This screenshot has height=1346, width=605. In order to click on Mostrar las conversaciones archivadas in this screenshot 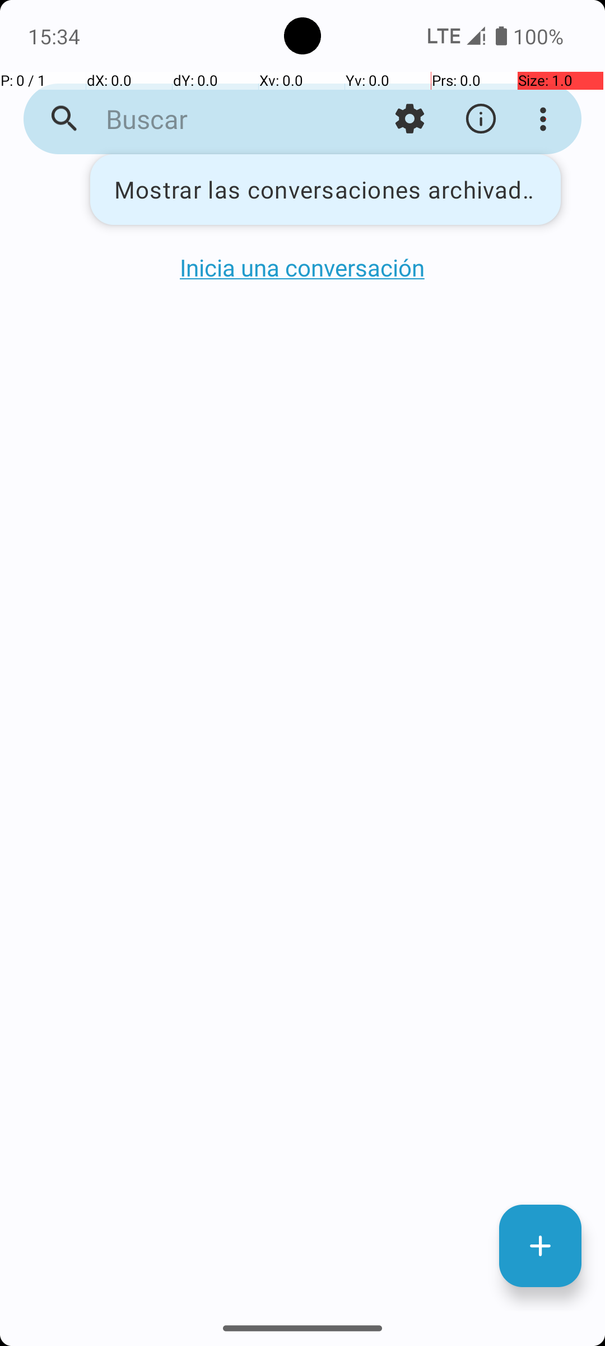, I will do `click(325, 190)`.